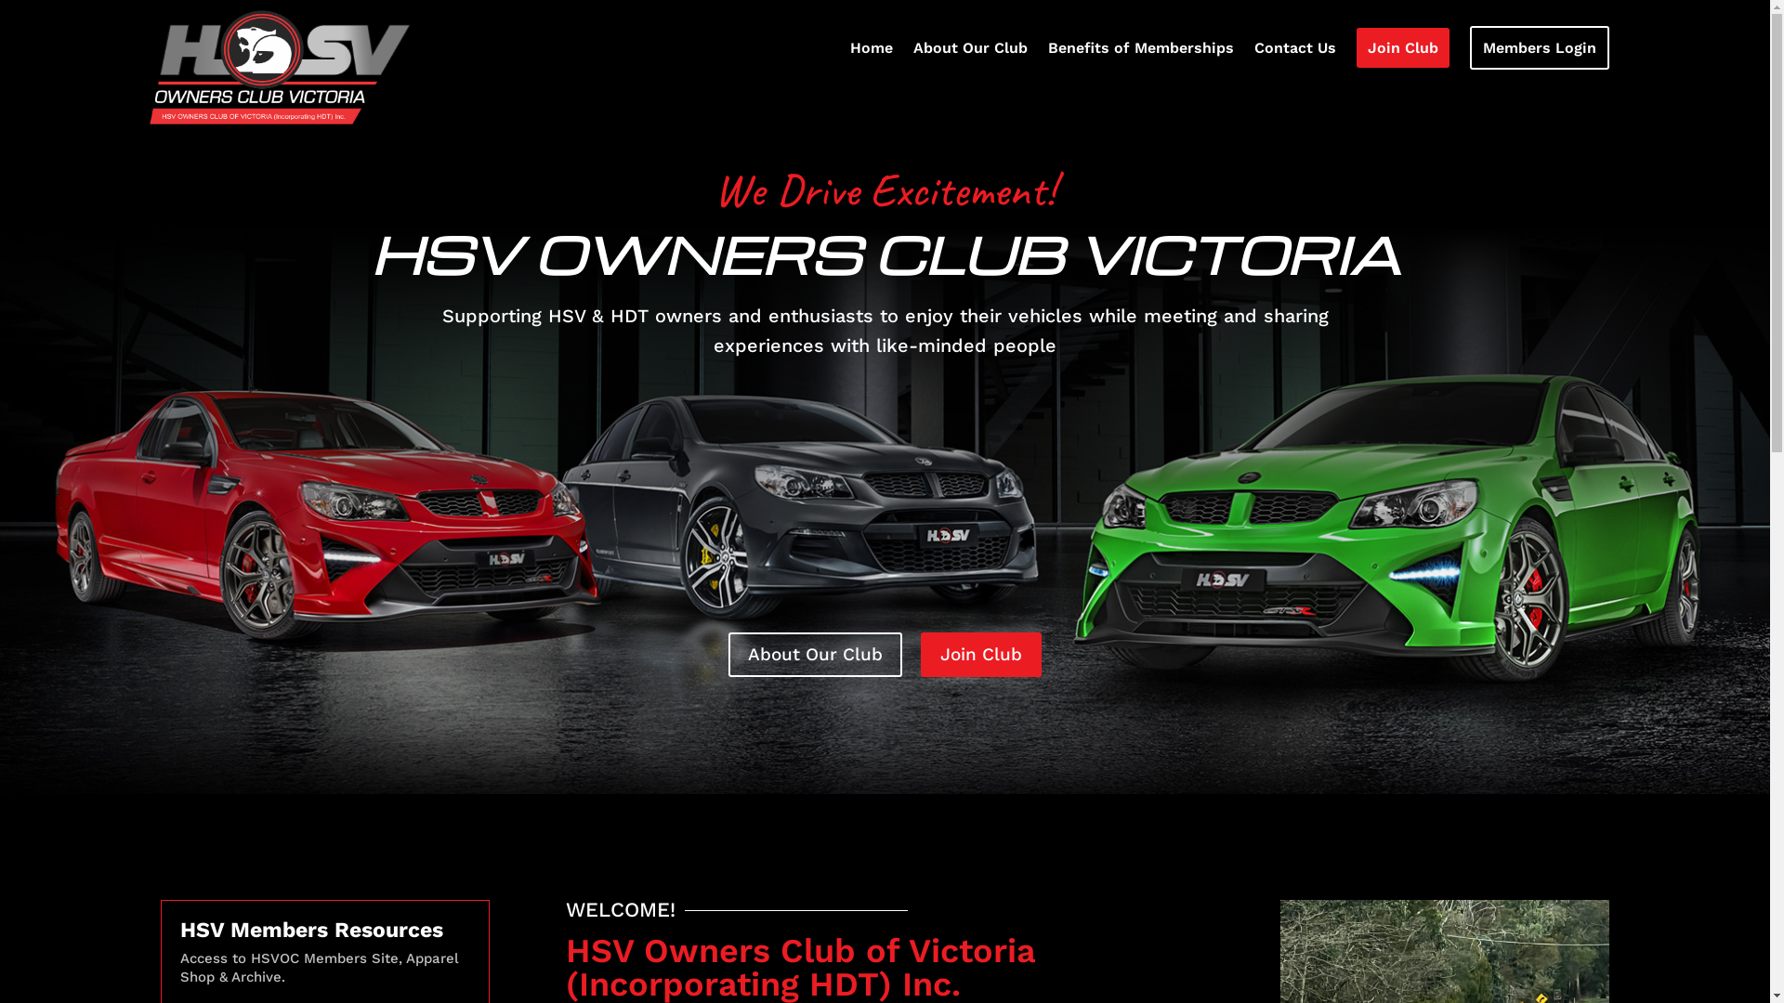  What do you see at coordinates (816, 655) in the screenshot?
I see `About Our Club` at bounding box center [816, 655].